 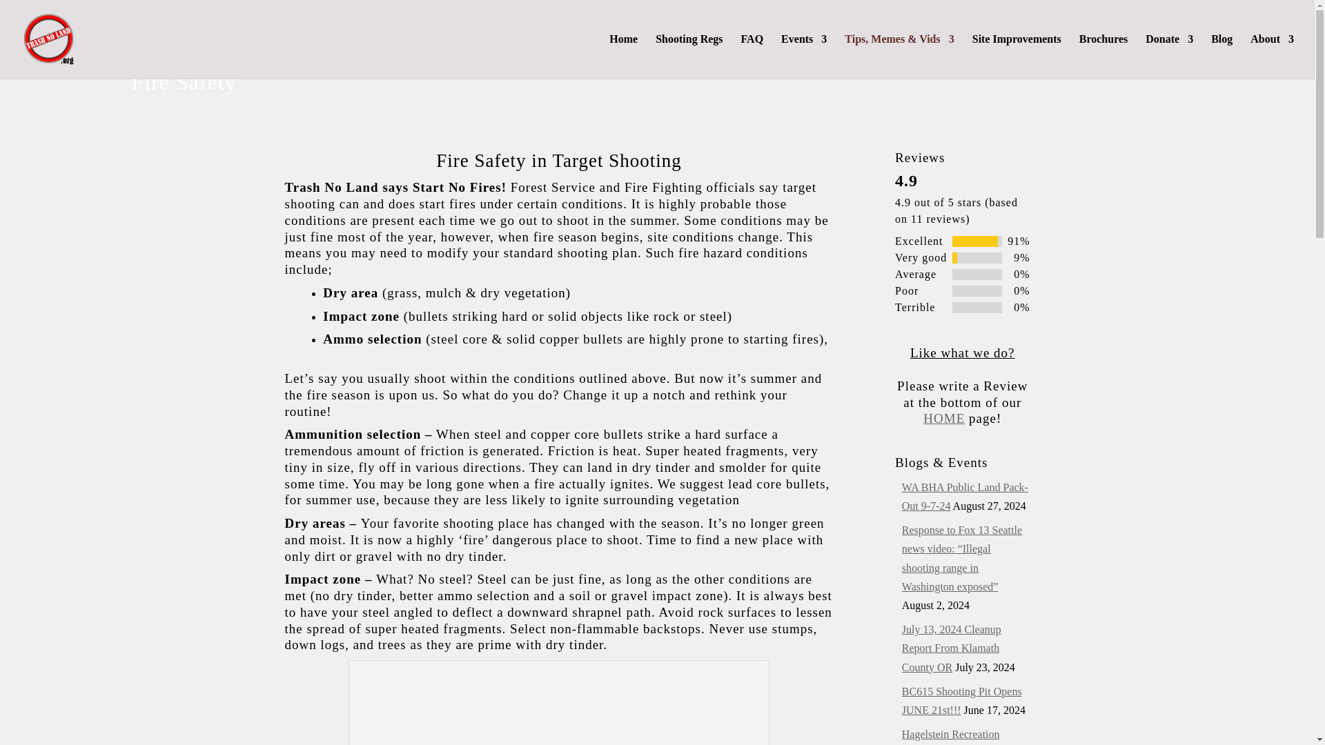 I want to click on Events, so click(x=804, y=57).